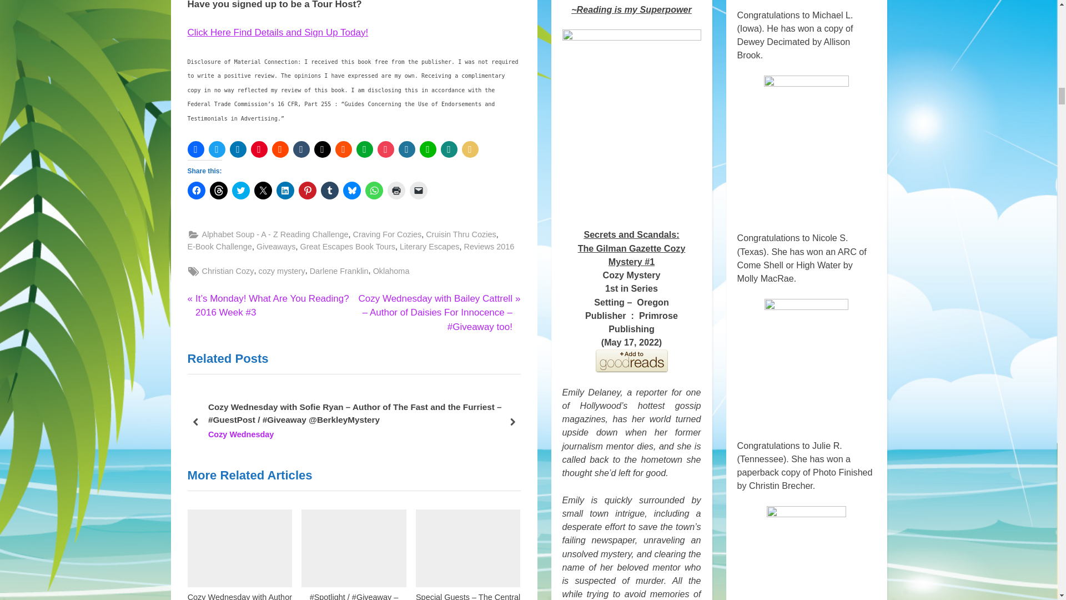 The width and height of the screenshot is (1066, 600). What do you see at coordinates (285, 190) in the screenshot?
I see `Click to share on LinkedIn` at bounding box center [285, 190].